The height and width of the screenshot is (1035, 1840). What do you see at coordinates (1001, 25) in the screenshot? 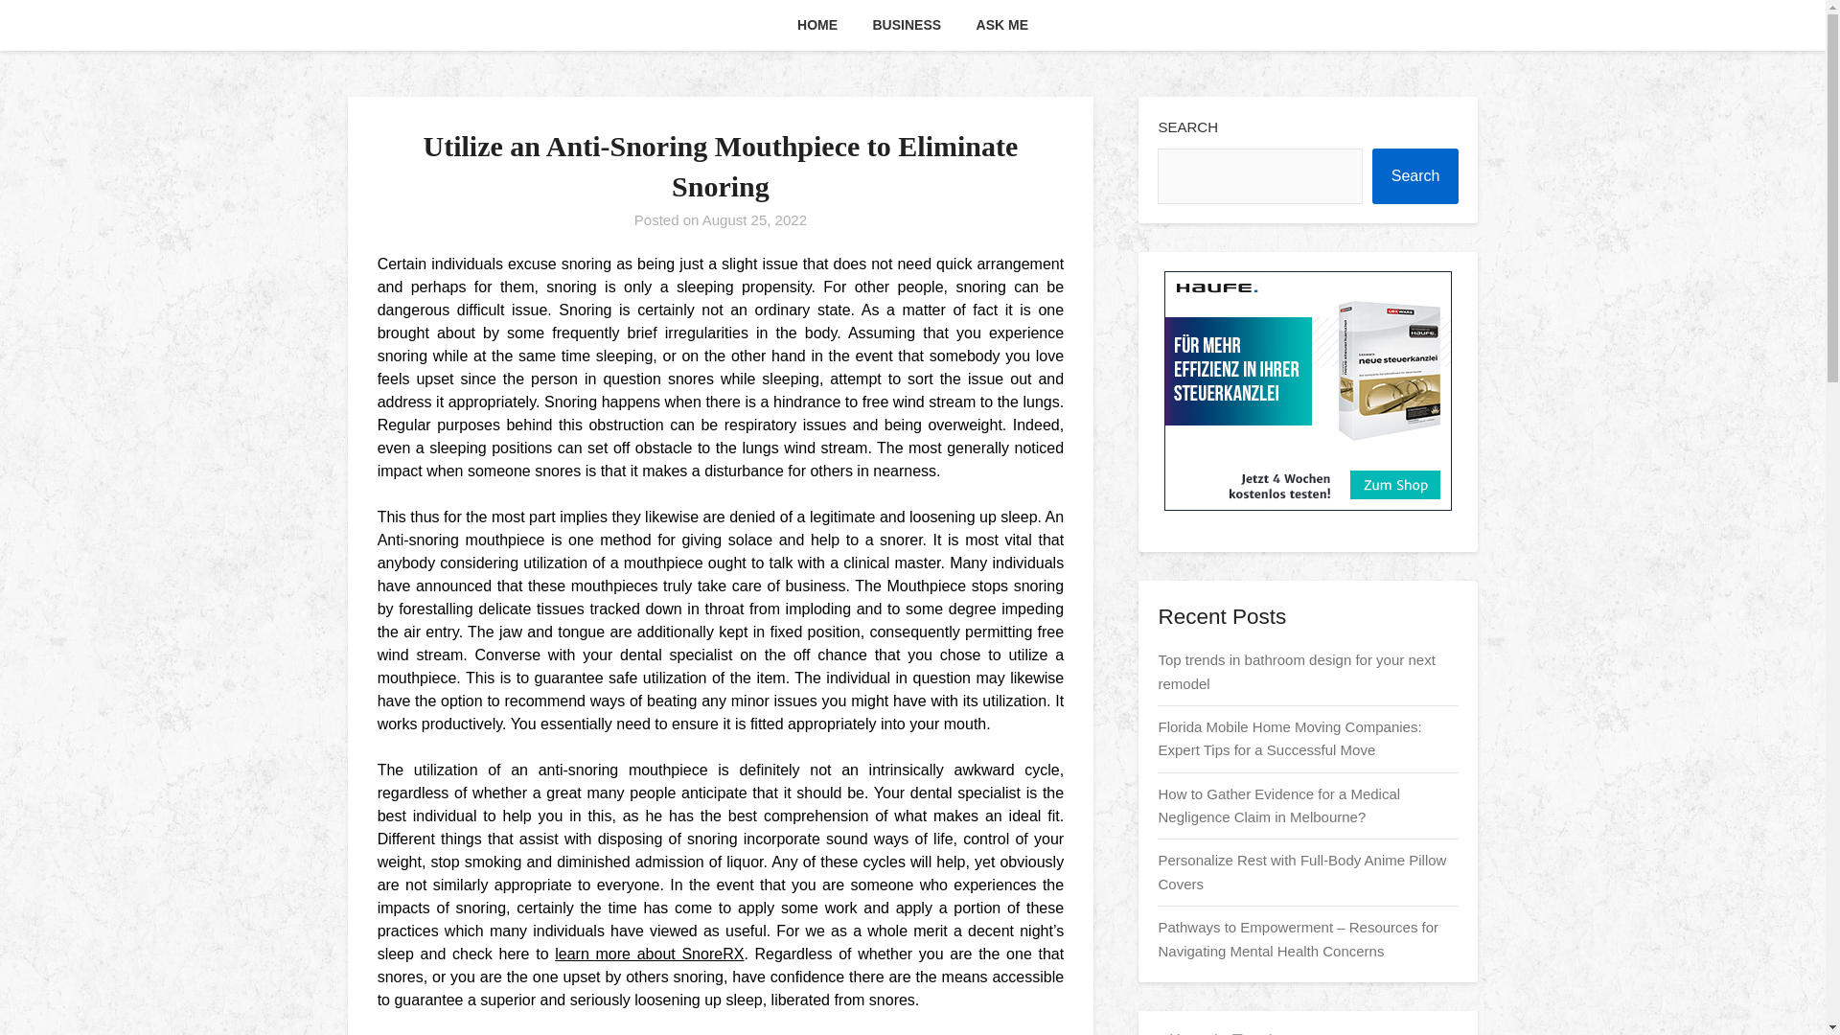
I see `ASK ME` at bounding box center [1001, 25].